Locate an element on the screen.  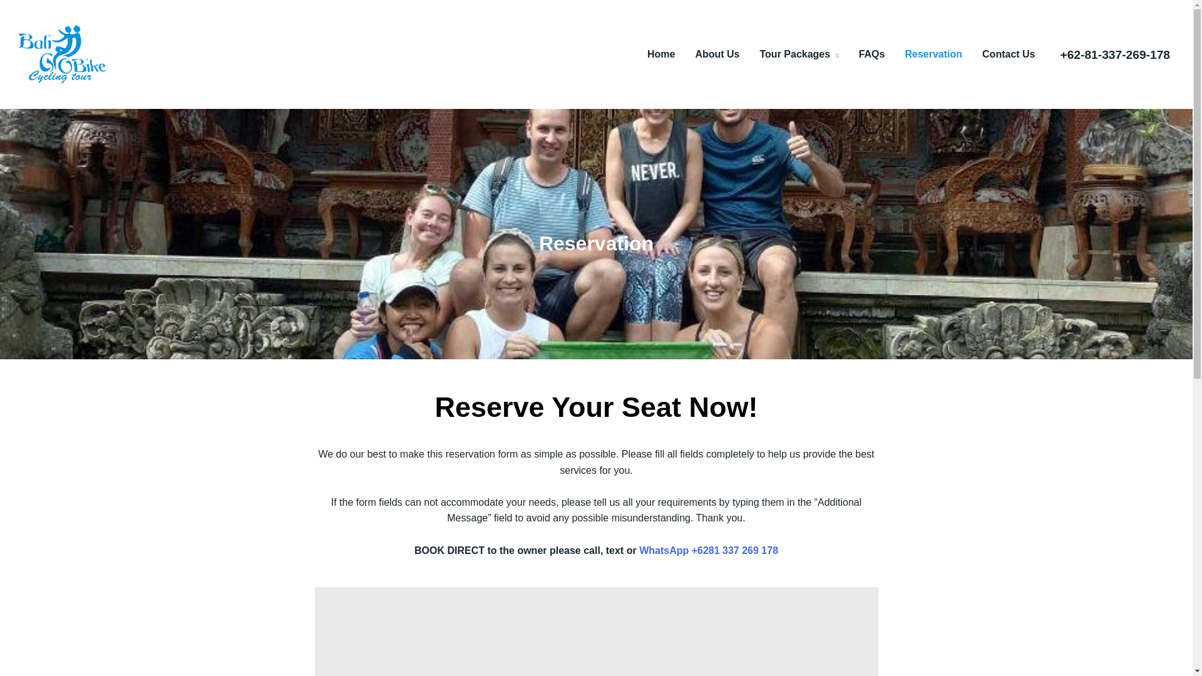
Home is located at coordinates (661, 54).